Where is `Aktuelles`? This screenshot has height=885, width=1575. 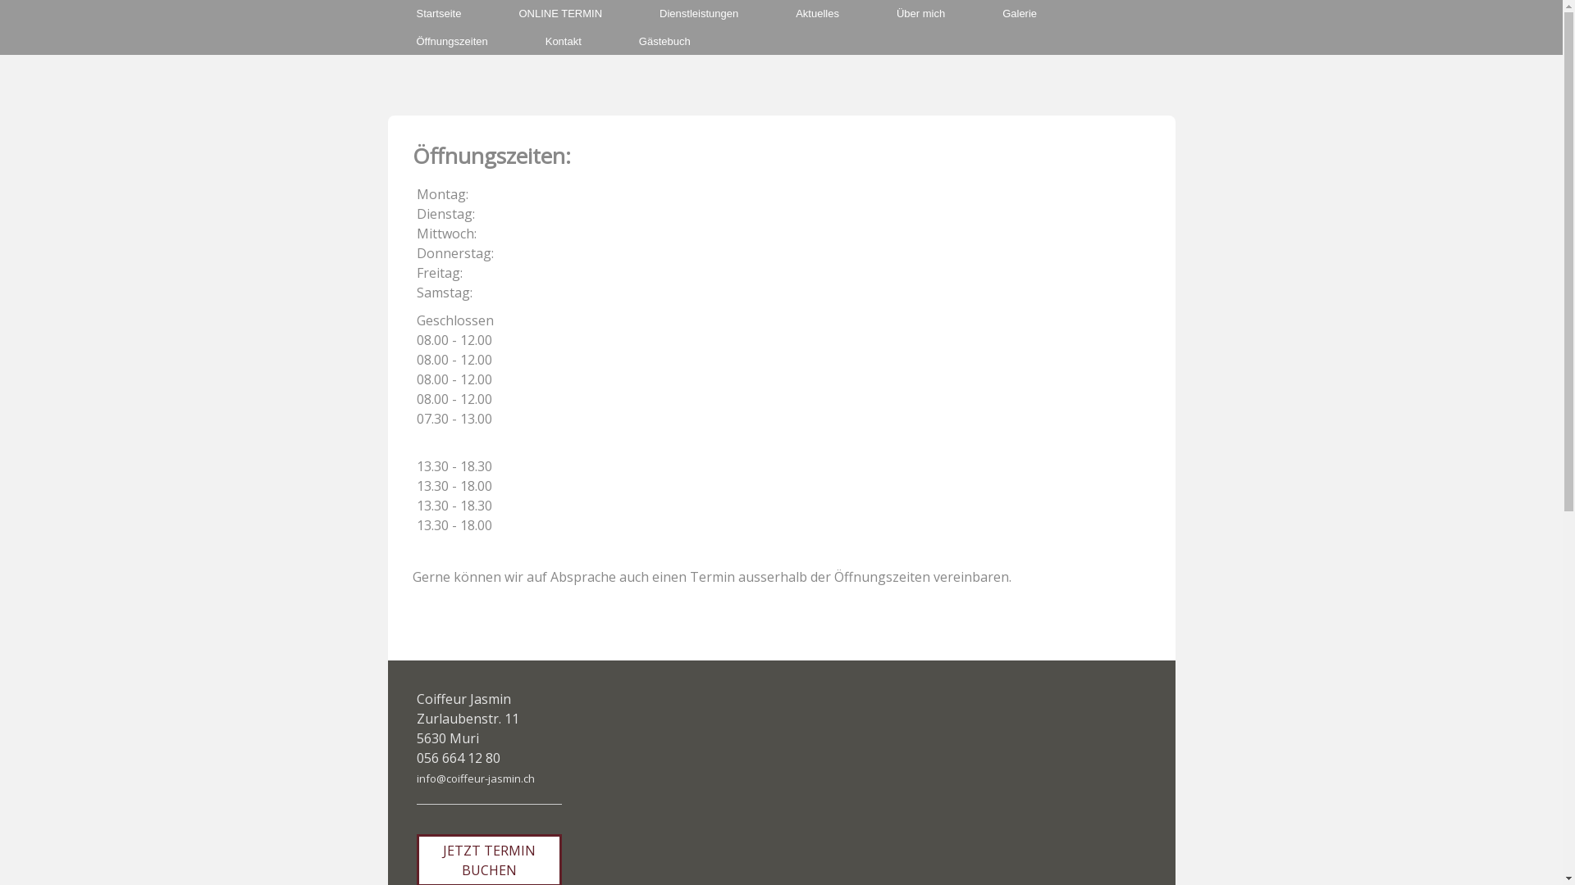 Aktuelles is located at coordinates (817, 14).